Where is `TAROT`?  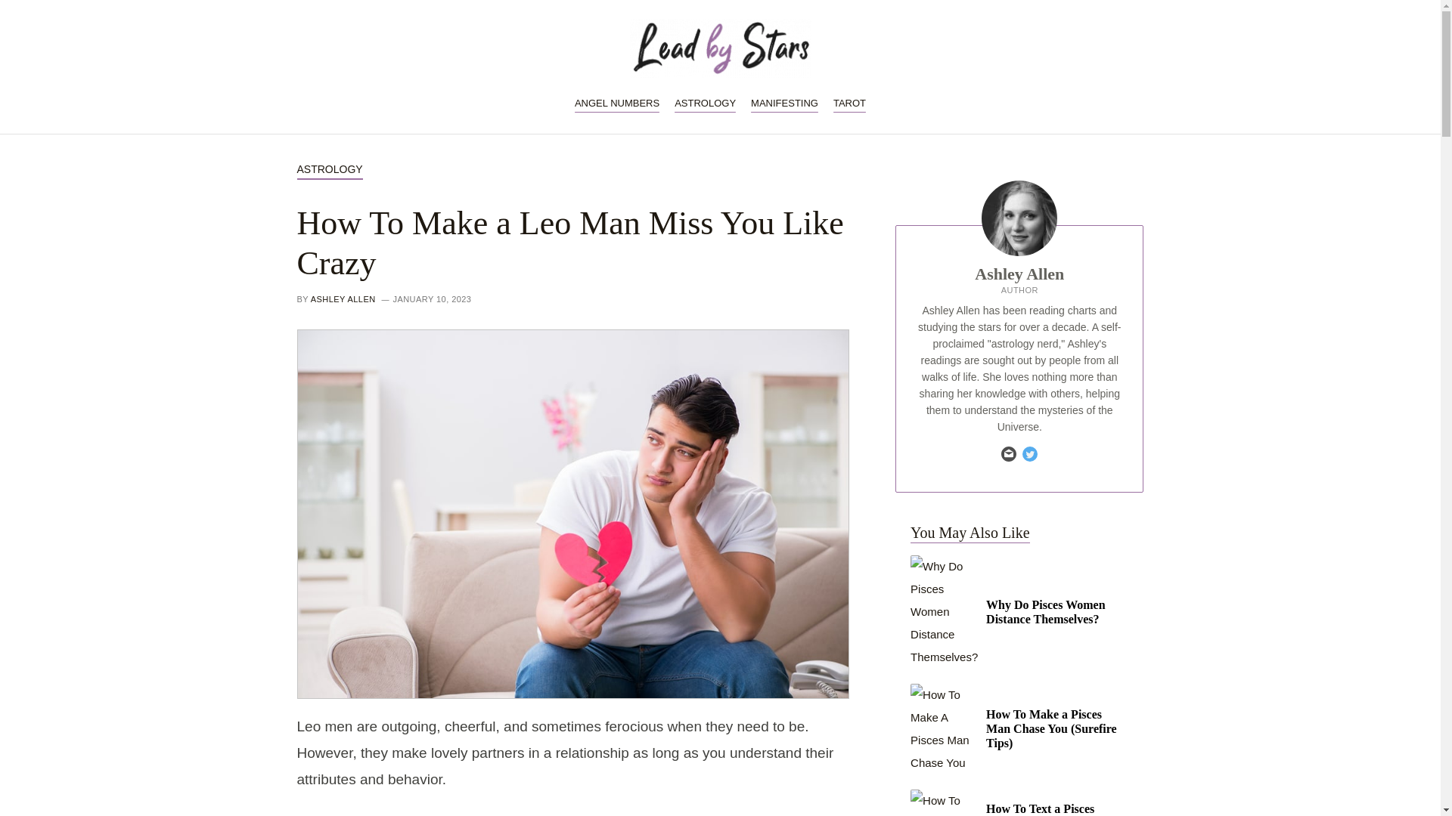
TAROT is located at coordinates (849, 103).